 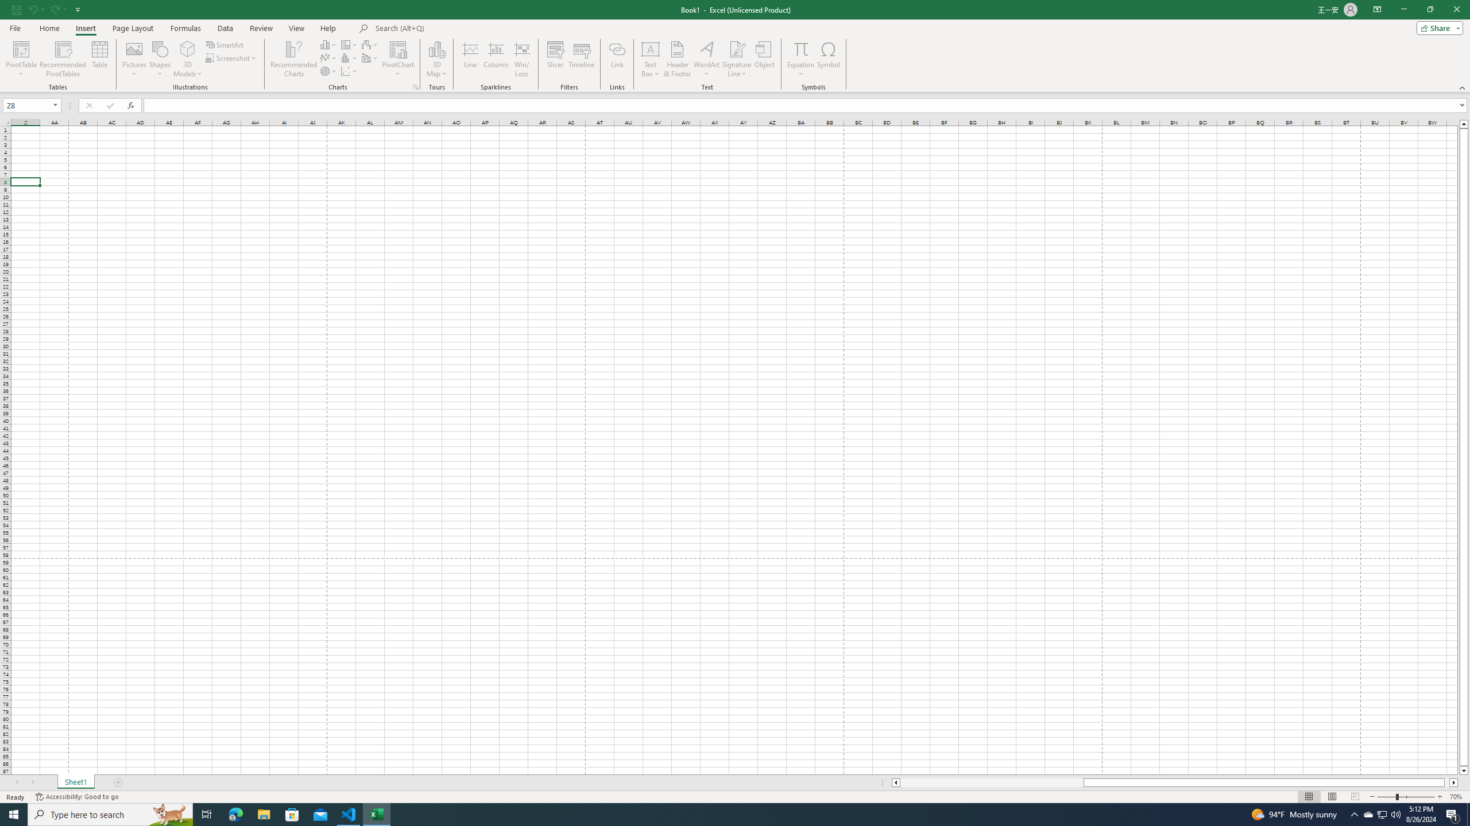 I want to click on Equation, so click(x=800, y=59).